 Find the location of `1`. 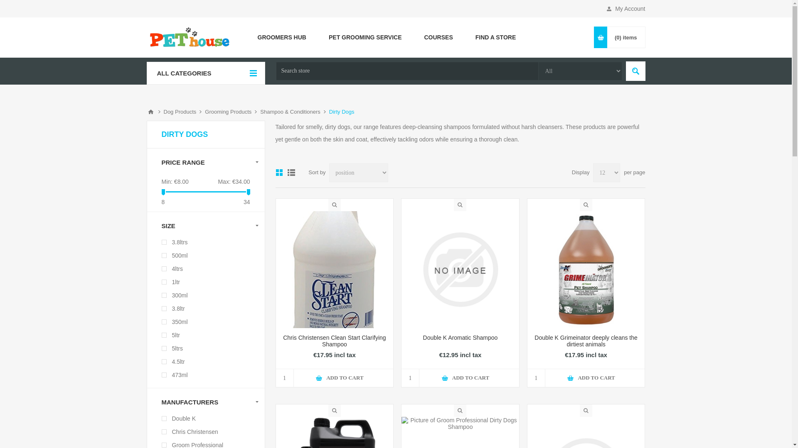

1 is located at coordinates (285, 378).